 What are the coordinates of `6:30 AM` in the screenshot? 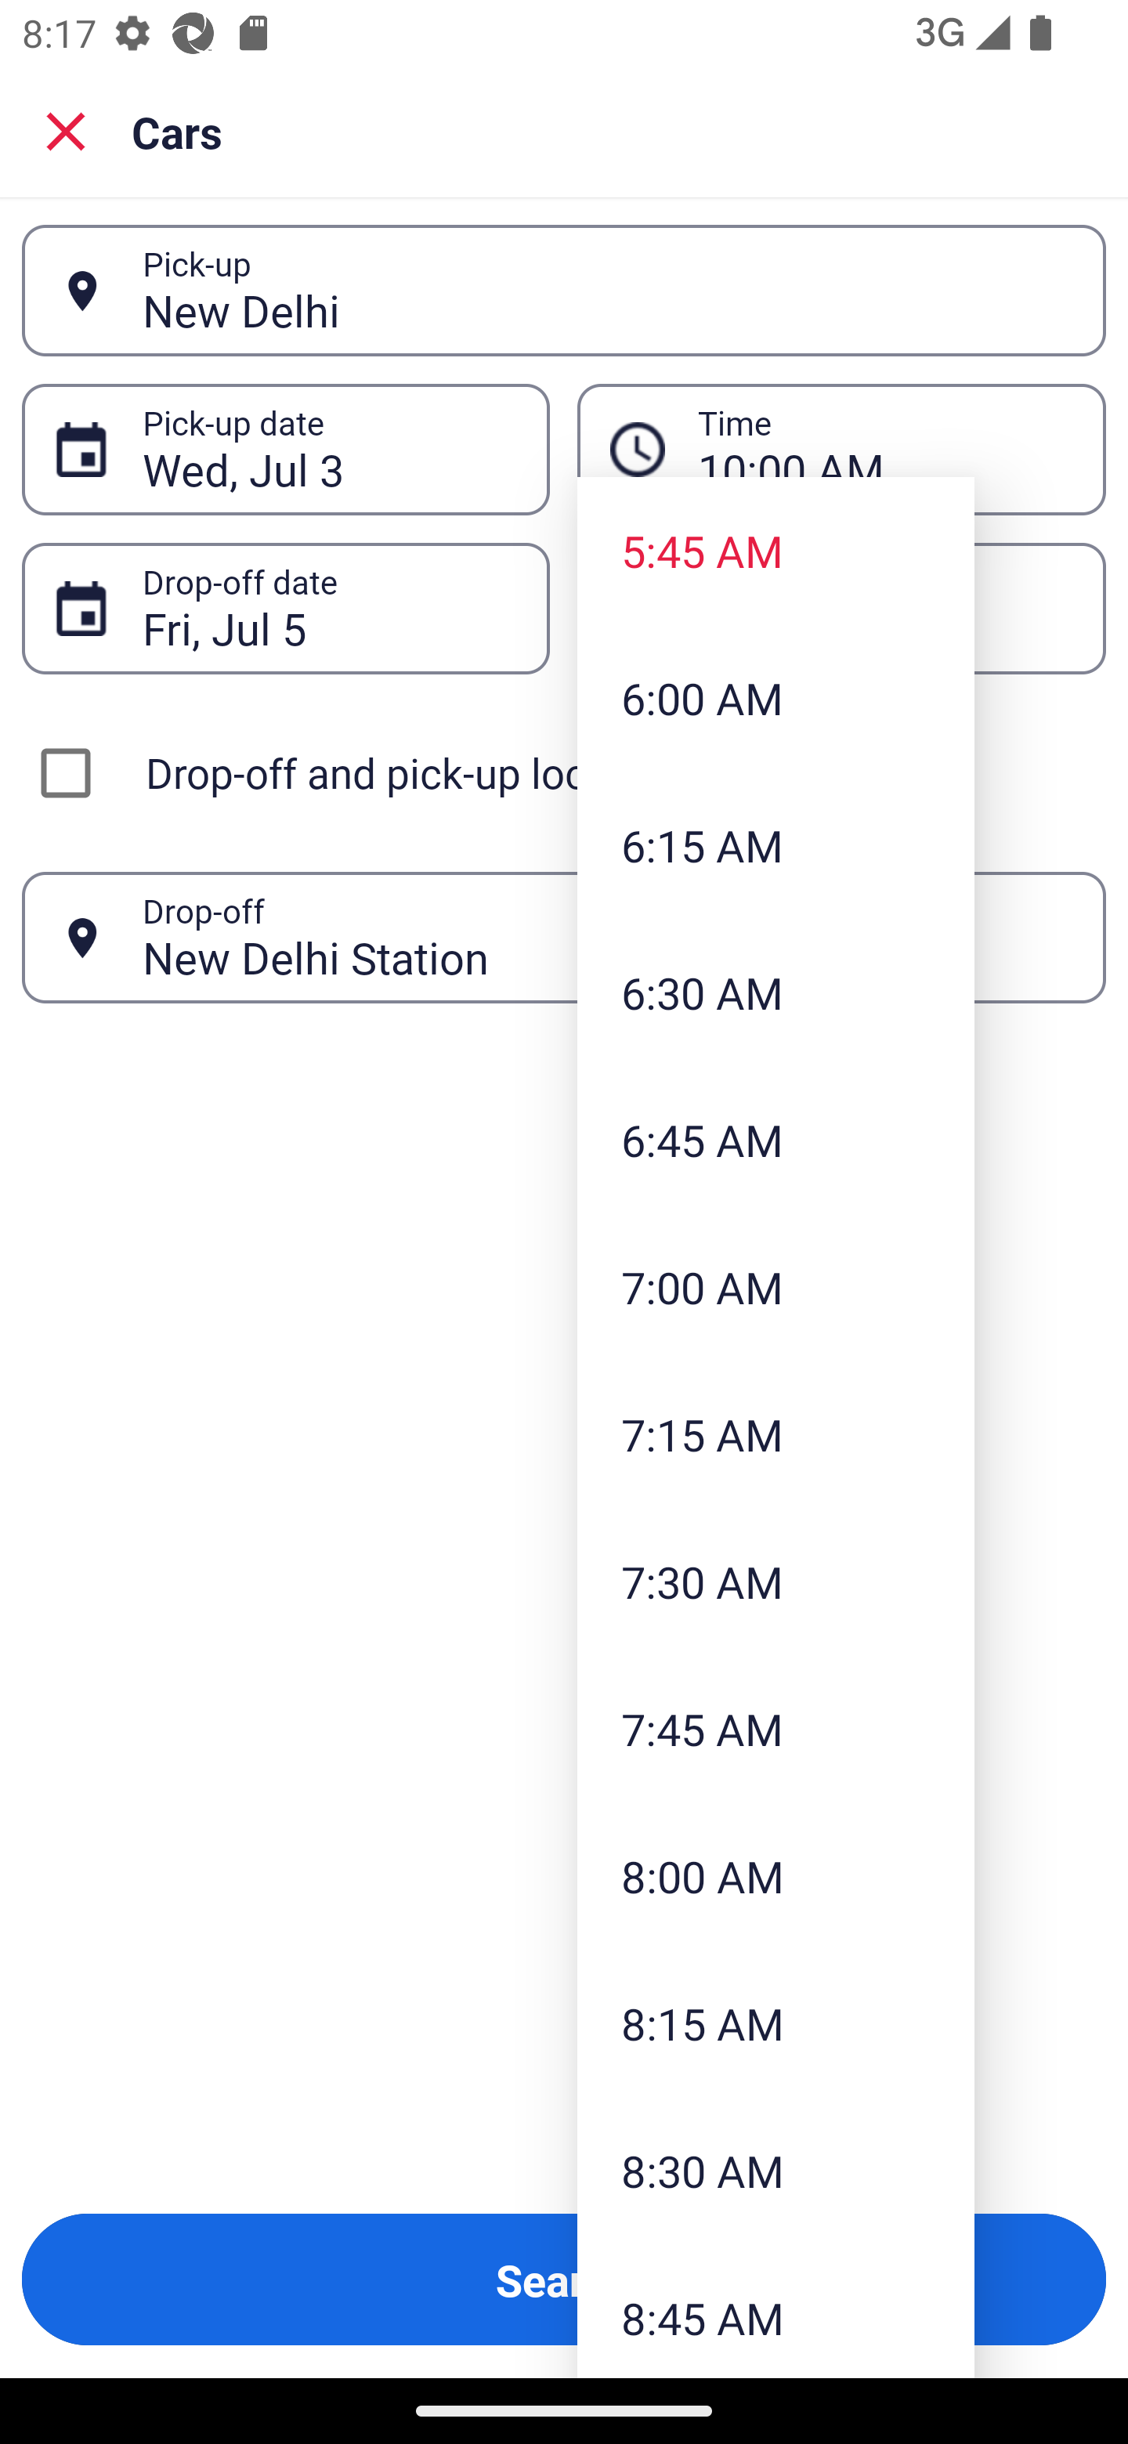 It's located at (775, 992).